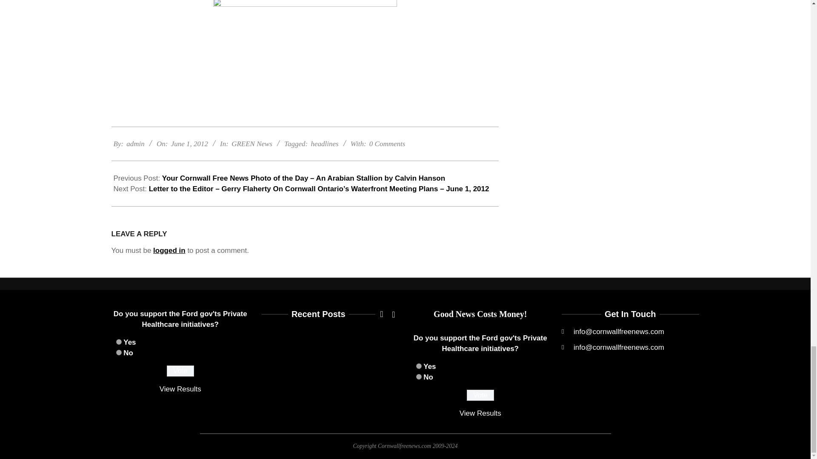 This screenshot has height=459, width=817. I want to click on 1777, so click(419, 377).